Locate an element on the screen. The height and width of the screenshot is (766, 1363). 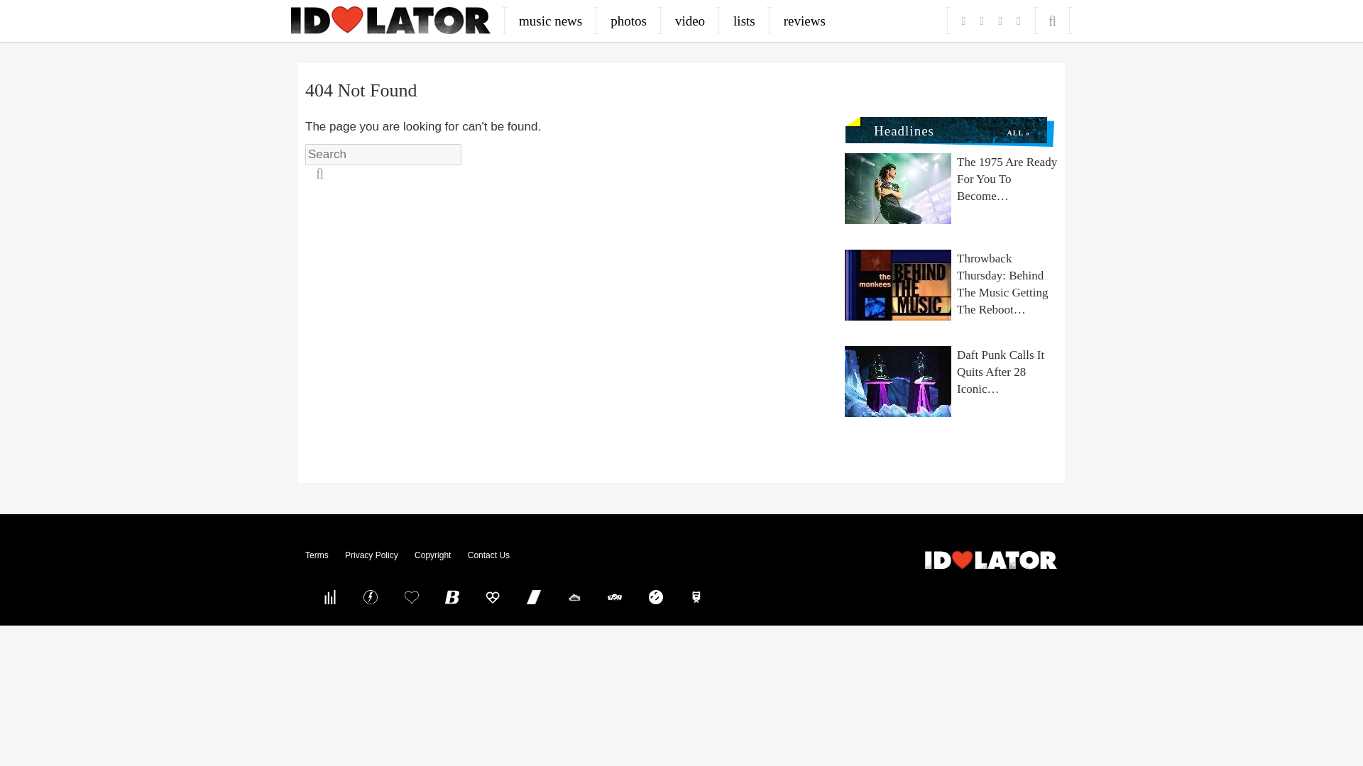
Pure Volume is located at coordinates (329, 596).